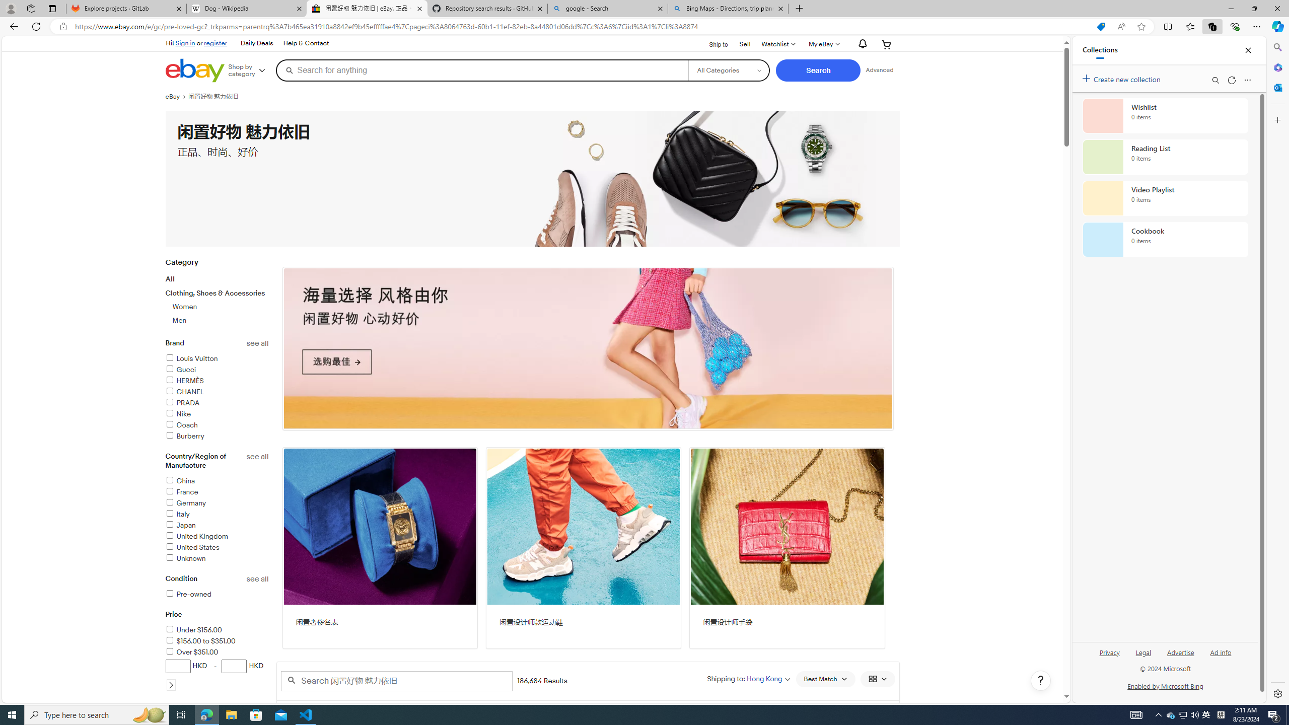  I want to click on Dog - Wikipedia, so click(246, 9).